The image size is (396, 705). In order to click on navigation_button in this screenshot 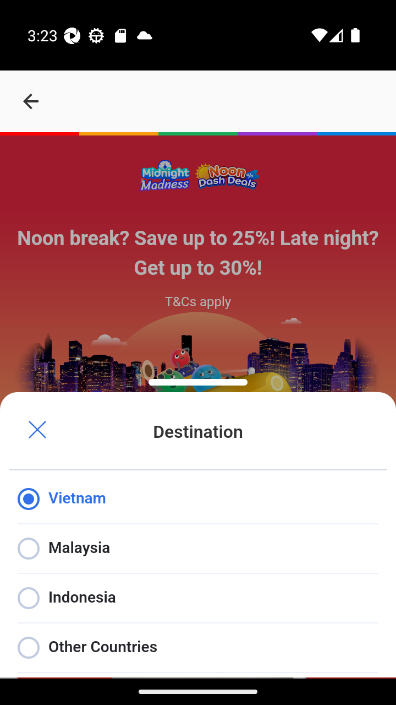, I will do `click(31, 101)`.